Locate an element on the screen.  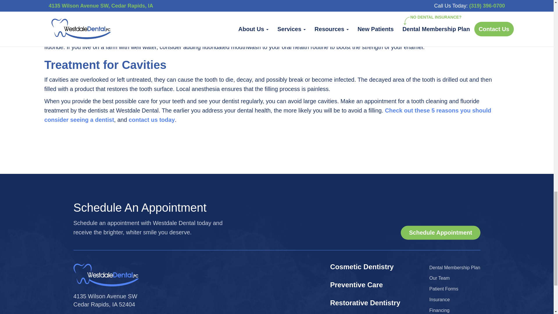
Patient Forms is located at coordinates (443, 289).